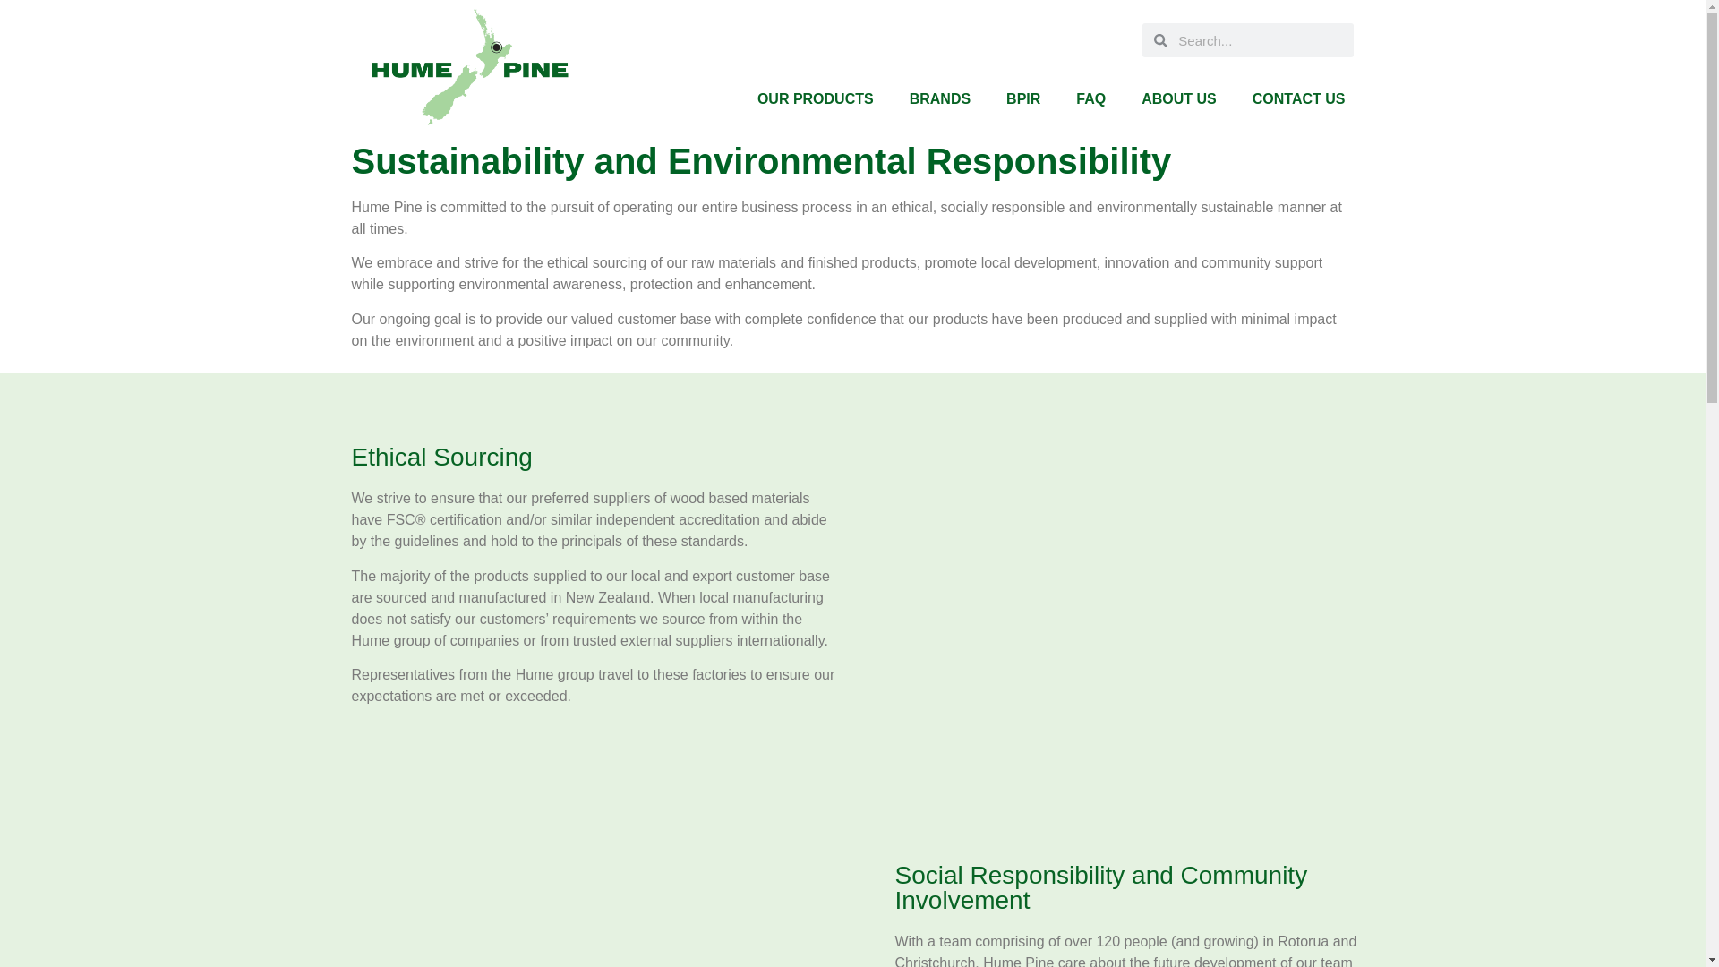 This screenshot has width=1719, height=967. I want to click on BRANDS, so click(940, 98).